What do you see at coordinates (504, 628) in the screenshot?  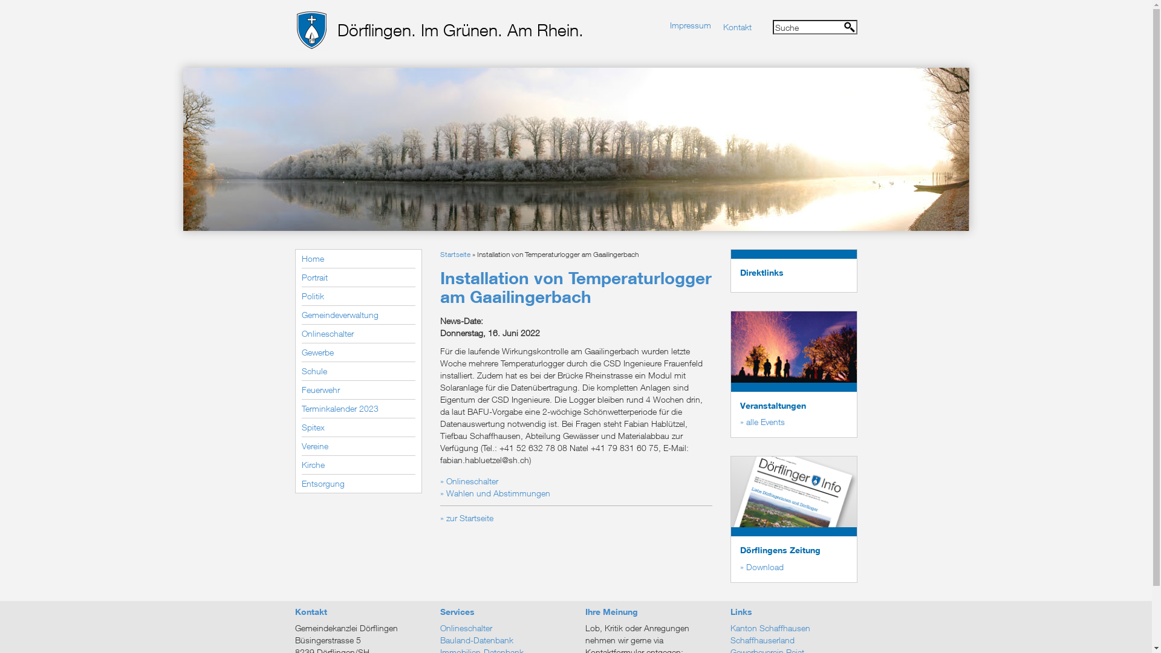 I see `Onlineschalter` at bounding box center [504, 628].